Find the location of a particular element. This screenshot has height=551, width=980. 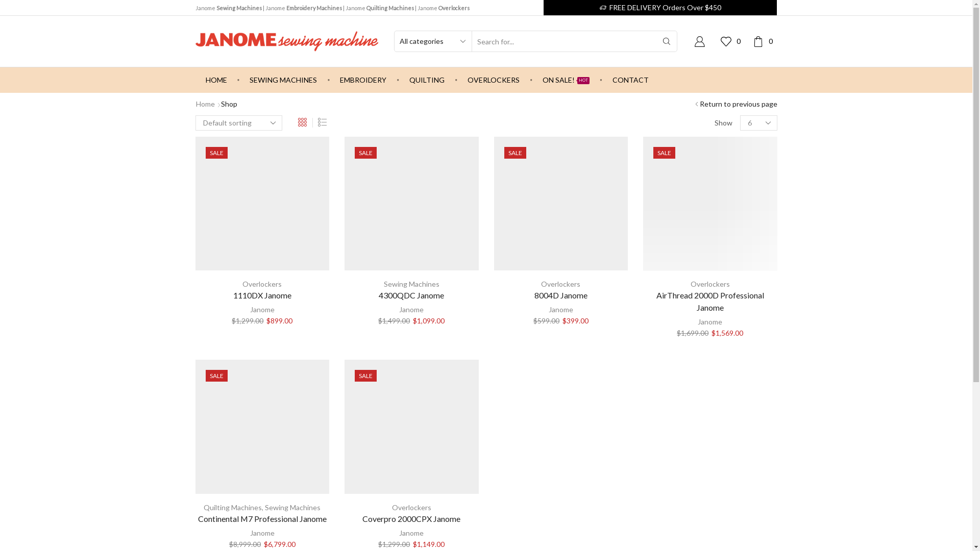

QUILTING is located at coordinates (427, 80).